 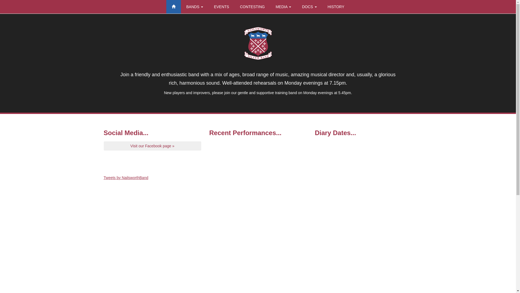 I want to click on Tweets by NailsworthBand, so click(x=126, y=178).